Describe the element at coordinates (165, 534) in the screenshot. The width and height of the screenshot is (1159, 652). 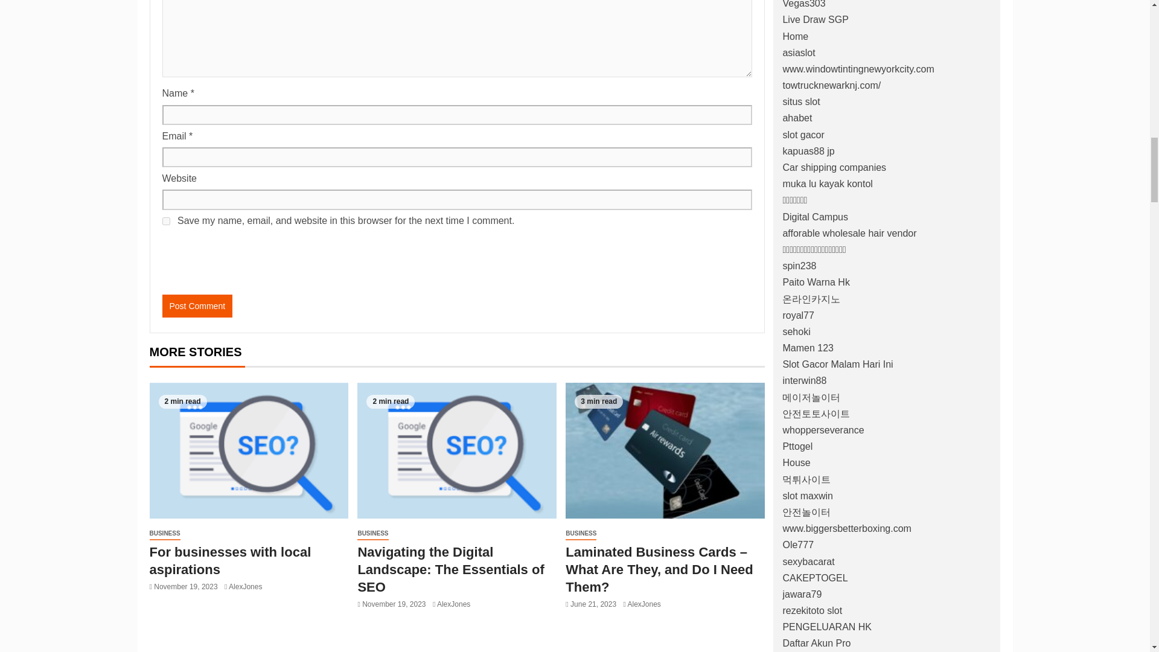
I see `BUSINESS` at that location.